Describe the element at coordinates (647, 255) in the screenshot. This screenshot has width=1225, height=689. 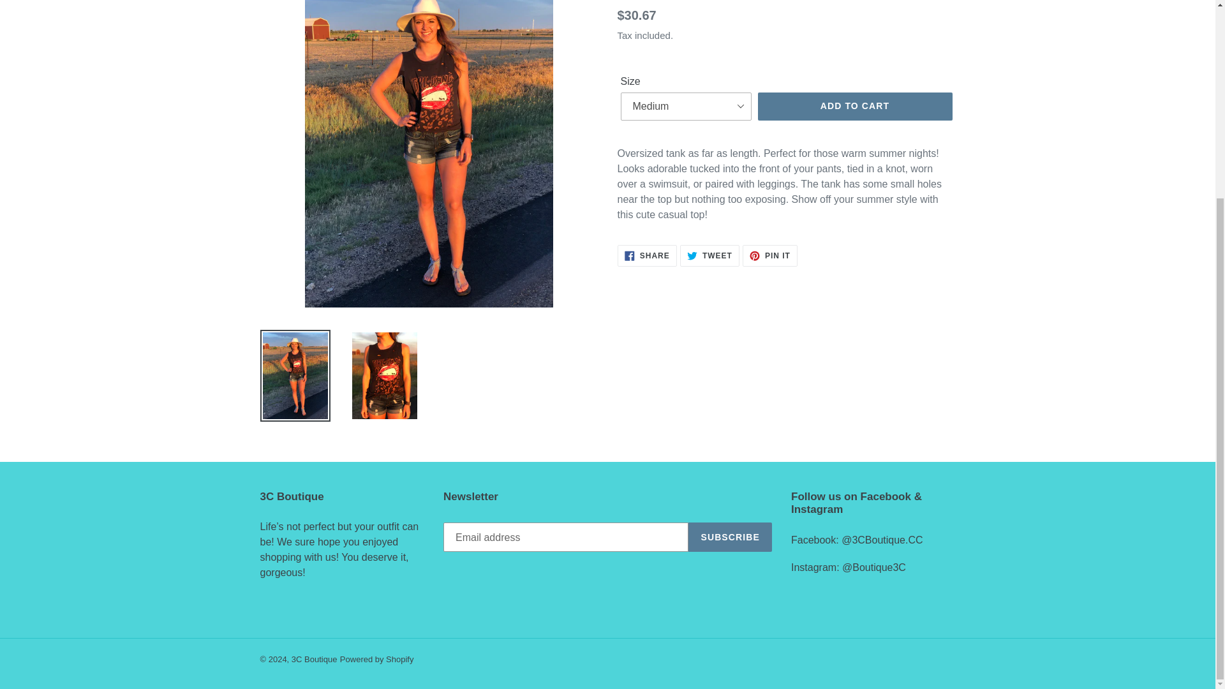
I see `SUBSCRIBE` at that location.